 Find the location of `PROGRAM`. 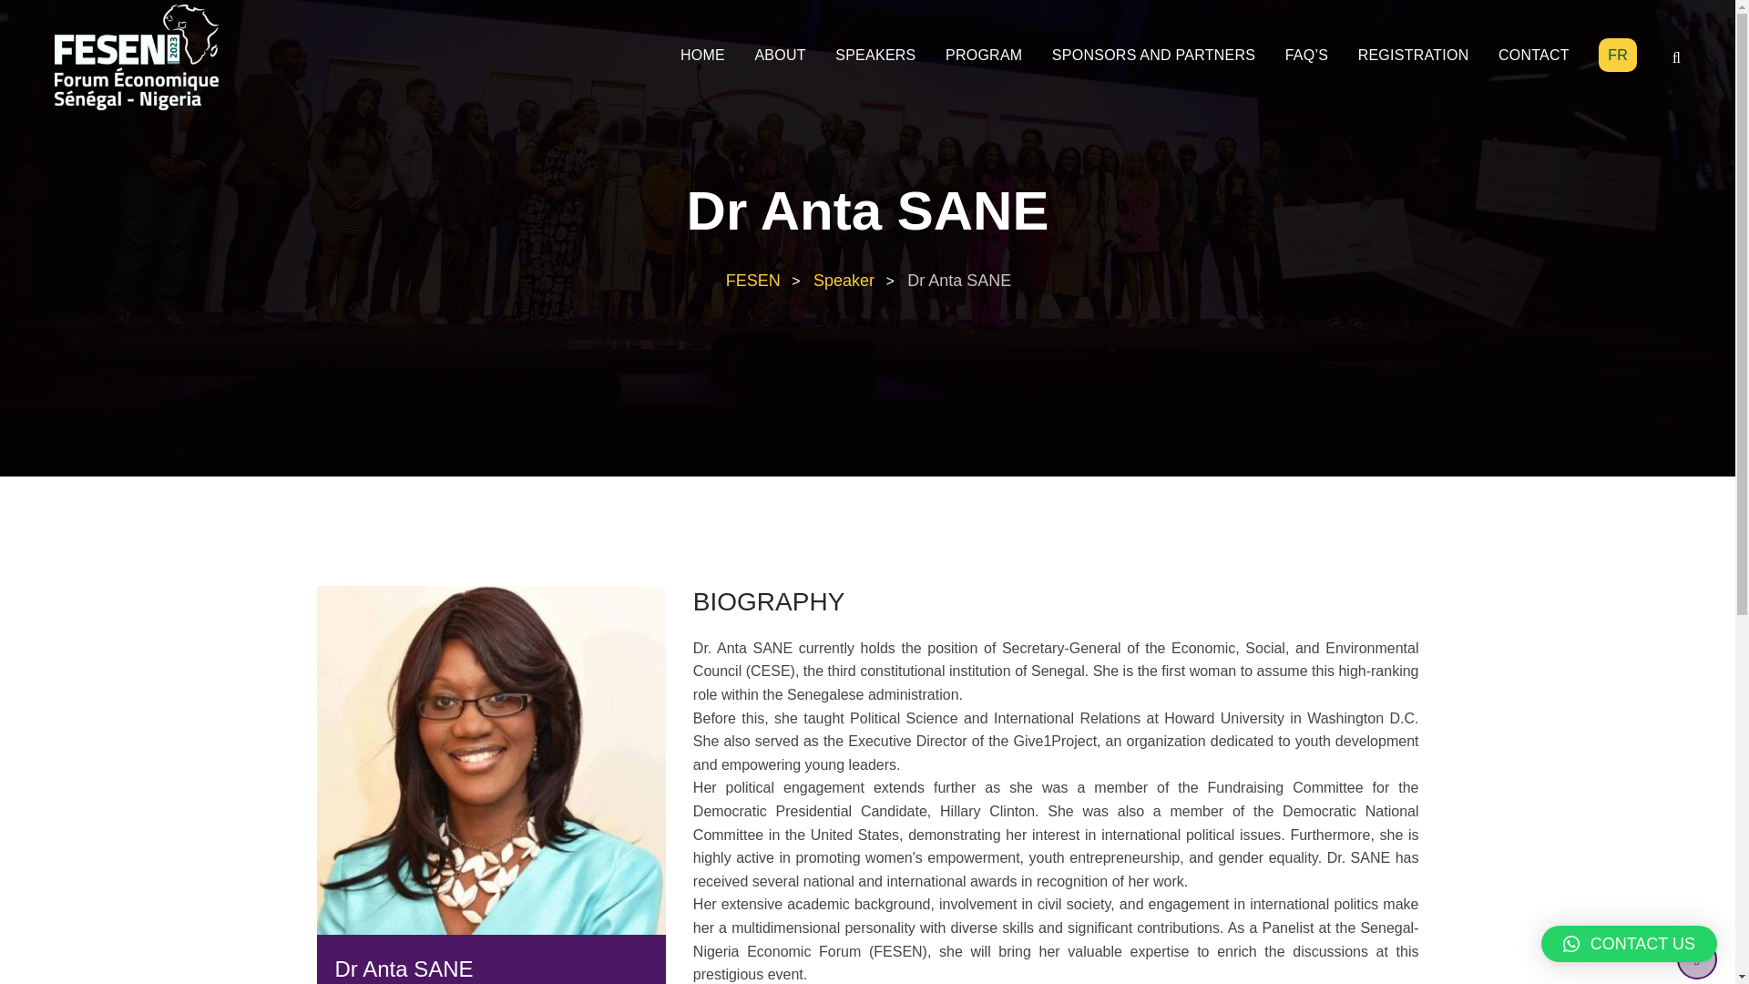

PROGRAM is located at coordinates (984, 55).